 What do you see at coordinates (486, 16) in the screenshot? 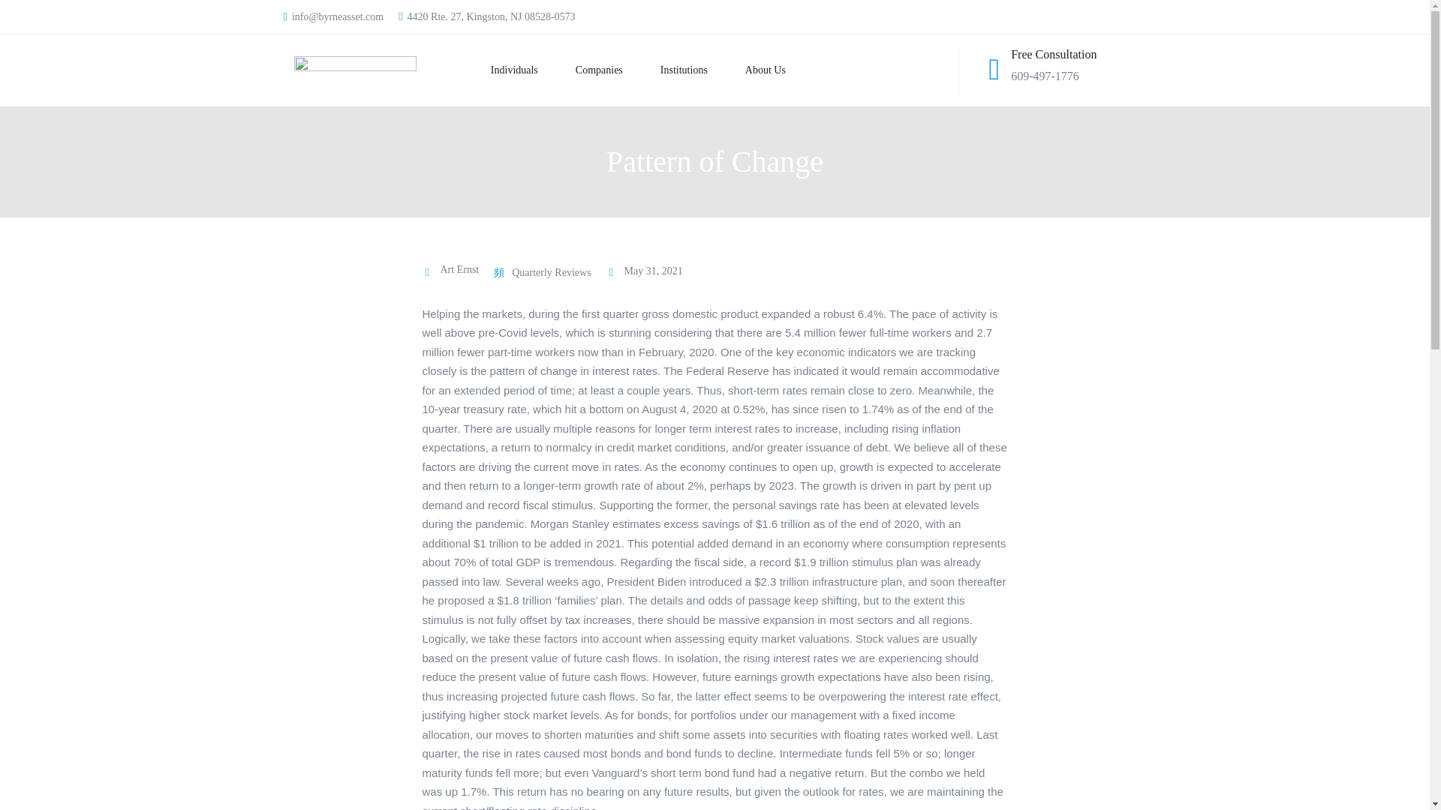
I see `4420 Rte. 27, Kingston, NJ 08528-0573` at bounding box center [486, 16].